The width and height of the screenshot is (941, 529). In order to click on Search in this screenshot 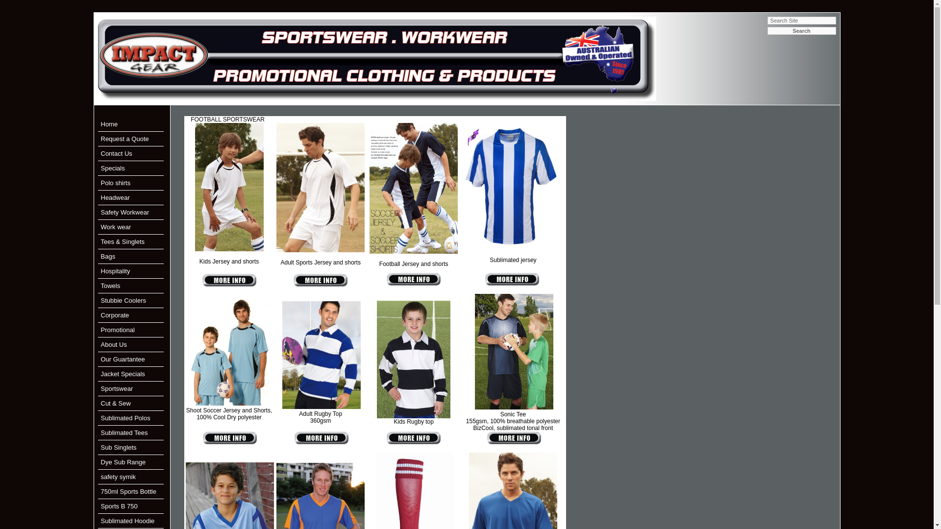, I will do `click(802, 31)`.